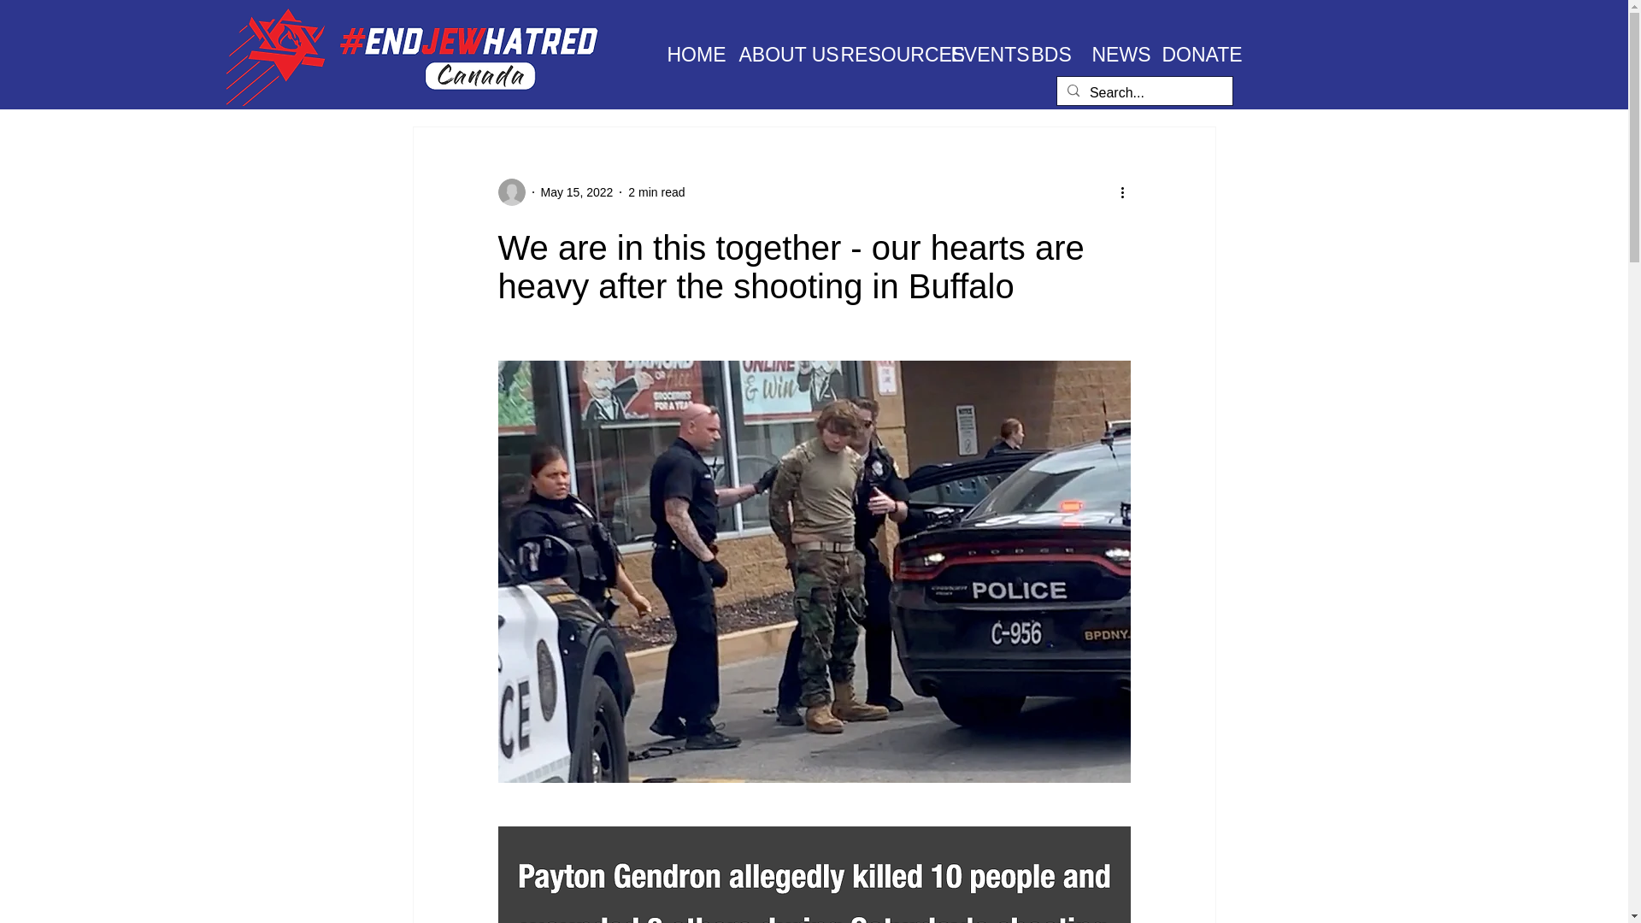 The height and width of the screenshot is (923, 1641). Describe the element at coordinates (1113, 54) in the screenshot. I see `NEWS` at that location.